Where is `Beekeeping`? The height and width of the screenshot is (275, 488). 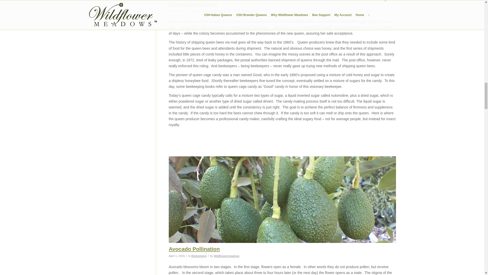 Beekeeping is located at coordinates (199, 256).